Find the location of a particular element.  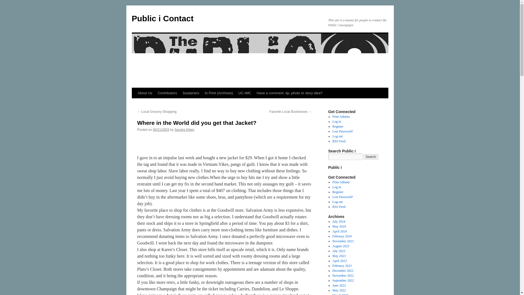

July 2024 is located at coordinates (339, 221).